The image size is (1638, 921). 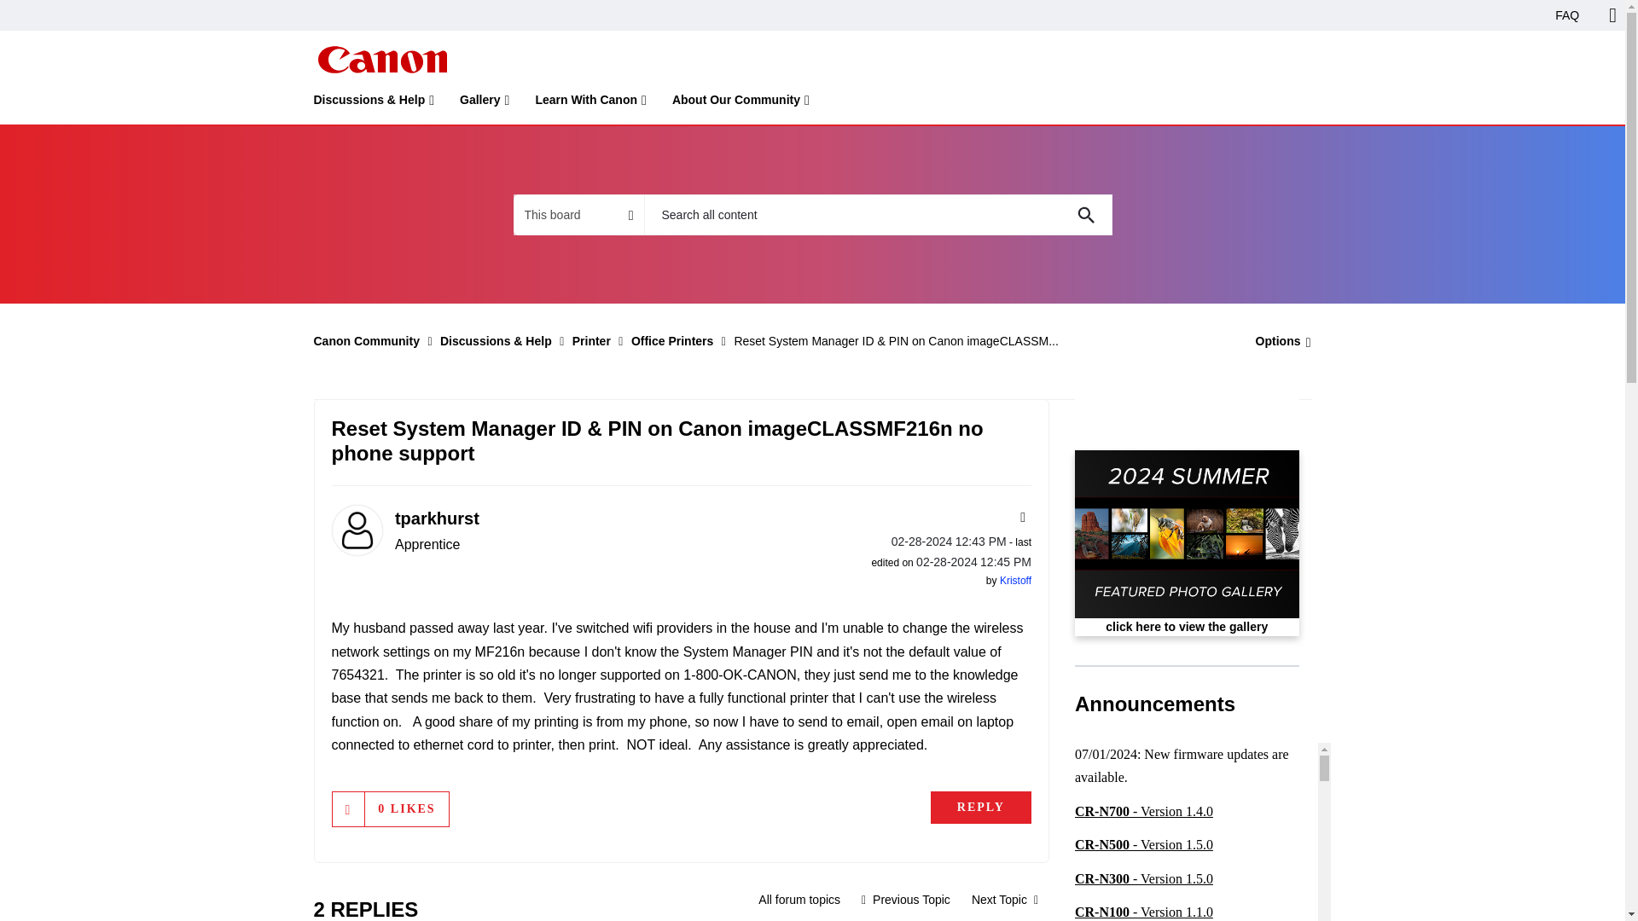 What do you see at coordinates (590, 103) in the screenshot?
I see `Learn With Canon` at bounding box center [590, 103].